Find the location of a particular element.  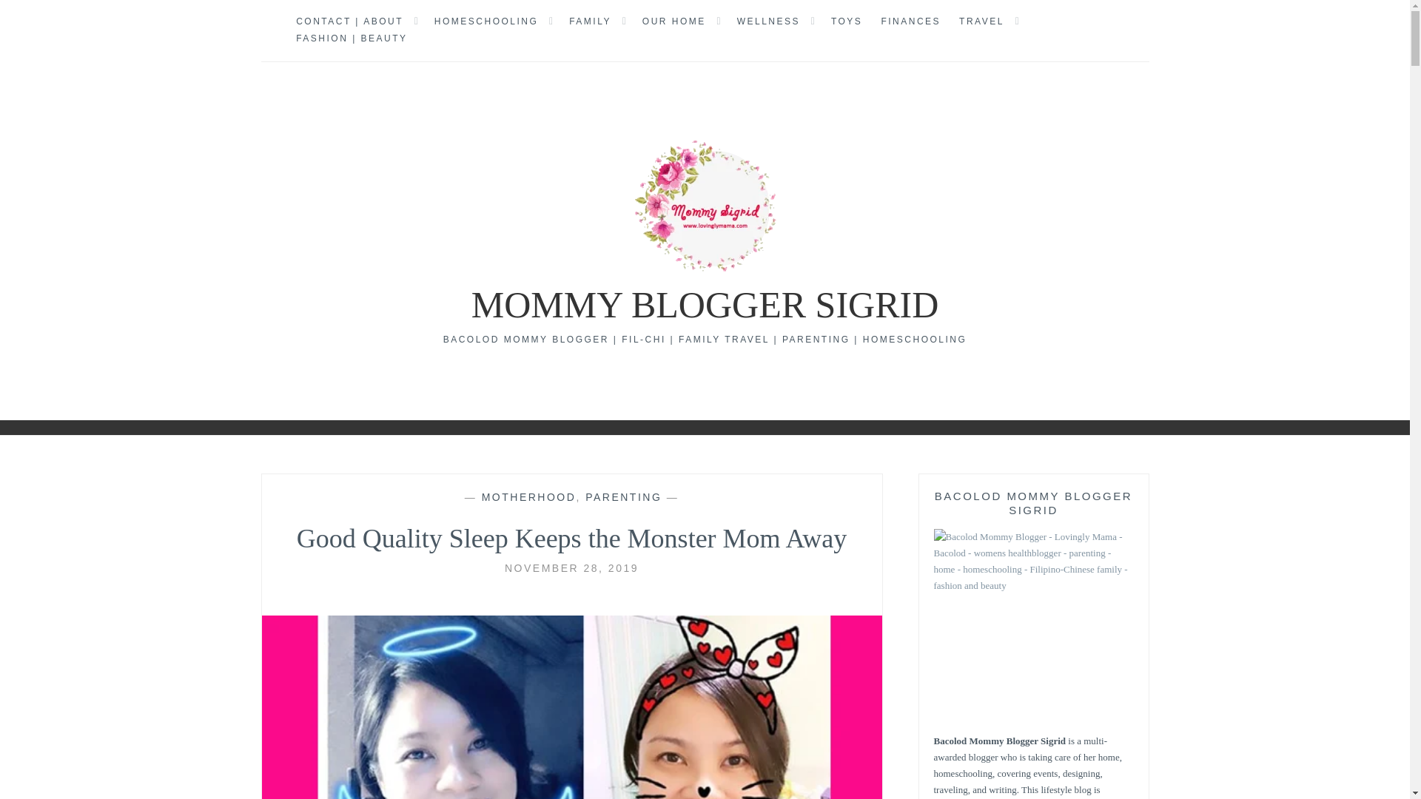

TRAVEL is located at coordinates (981, 22).